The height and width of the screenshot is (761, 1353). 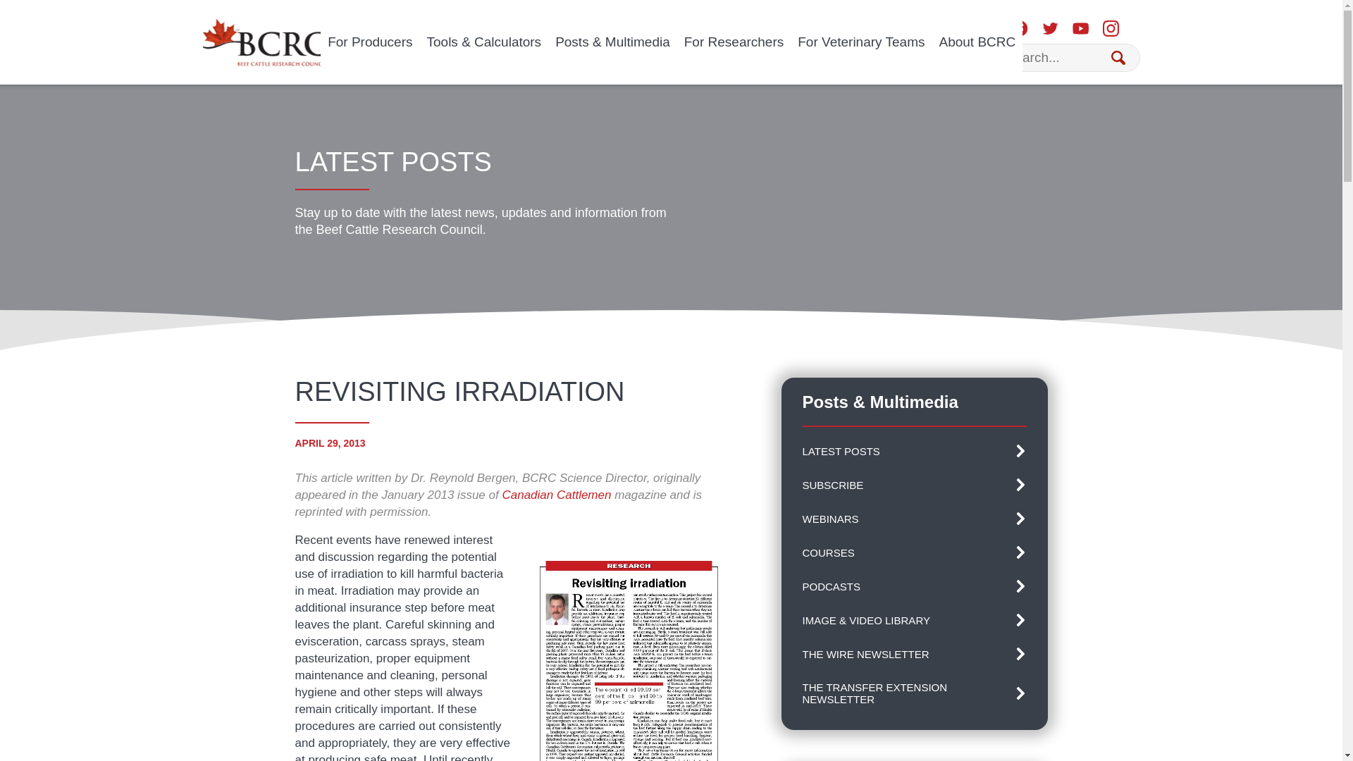 I want to click on Beef Research, so click(x=262, y=40).